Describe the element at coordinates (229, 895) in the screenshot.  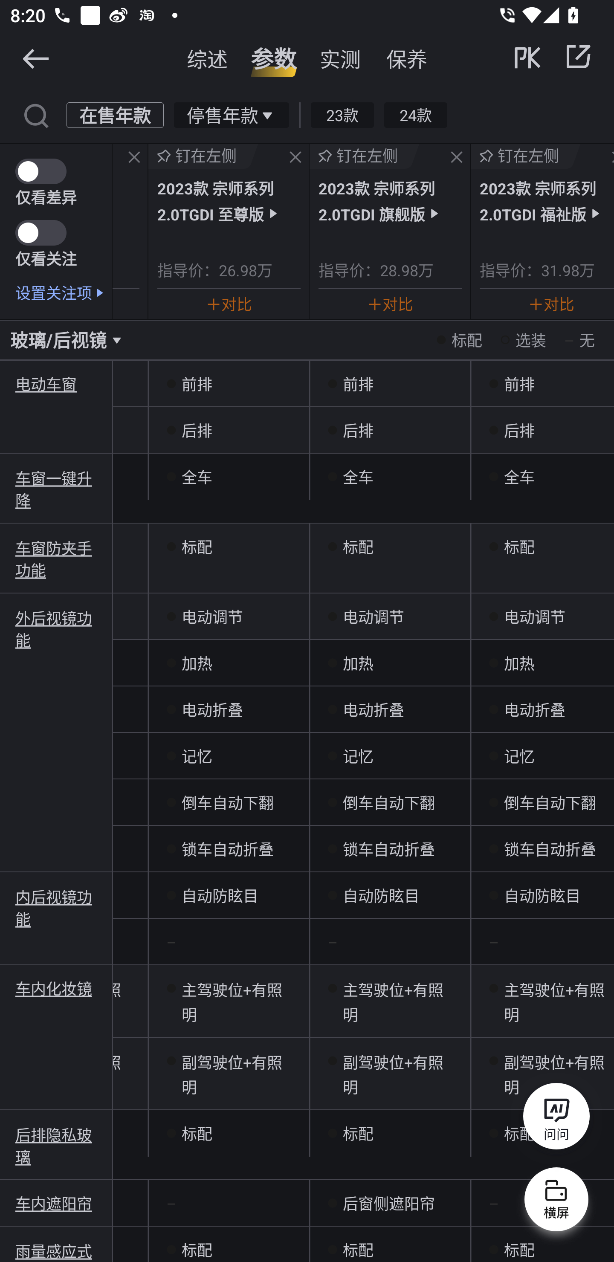
I see `自动防眩目` at that location.